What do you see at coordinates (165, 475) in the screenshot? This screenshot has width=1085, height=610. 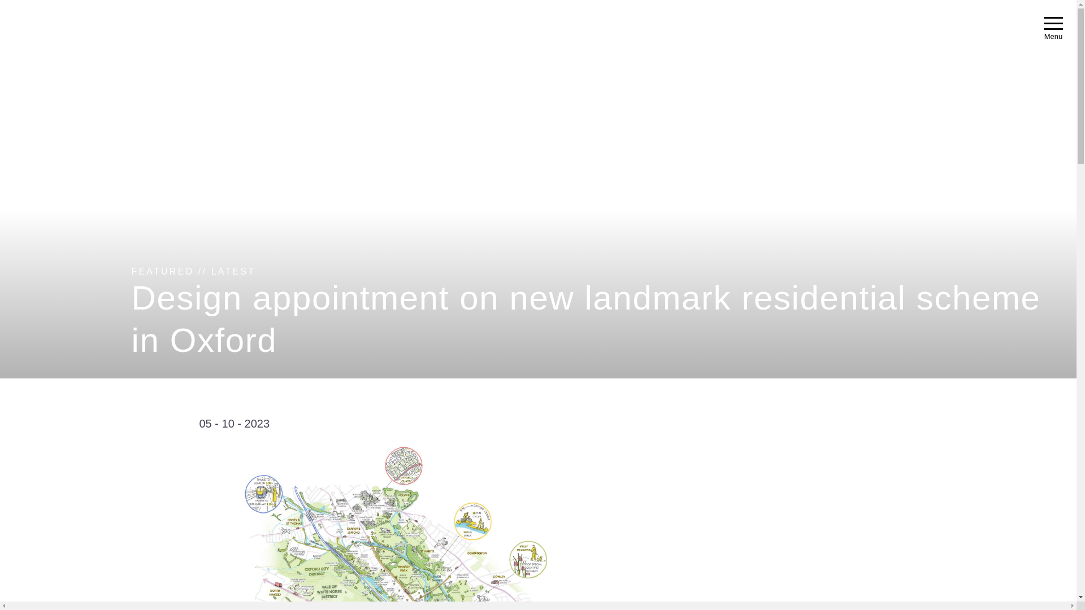 I see `twitter sharing button` at bounding box center [165, 475].